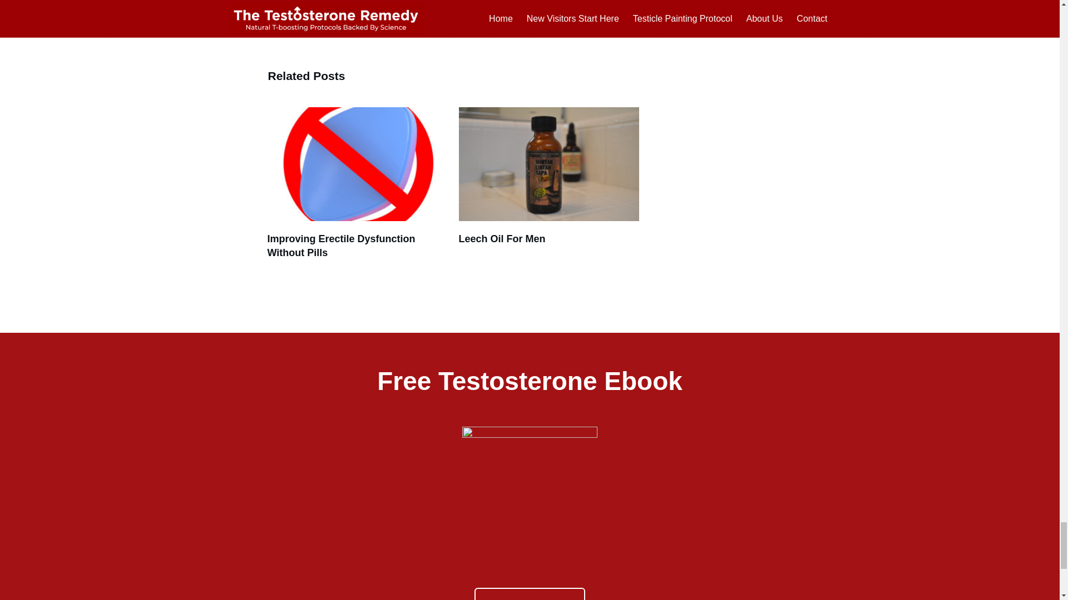 The width and height of the screenshot is (1068, 600). Describe the element at coordinates (357, 183) in the screenshot. I see `Improving Erectile Dysfunction Without Pills` at that location.